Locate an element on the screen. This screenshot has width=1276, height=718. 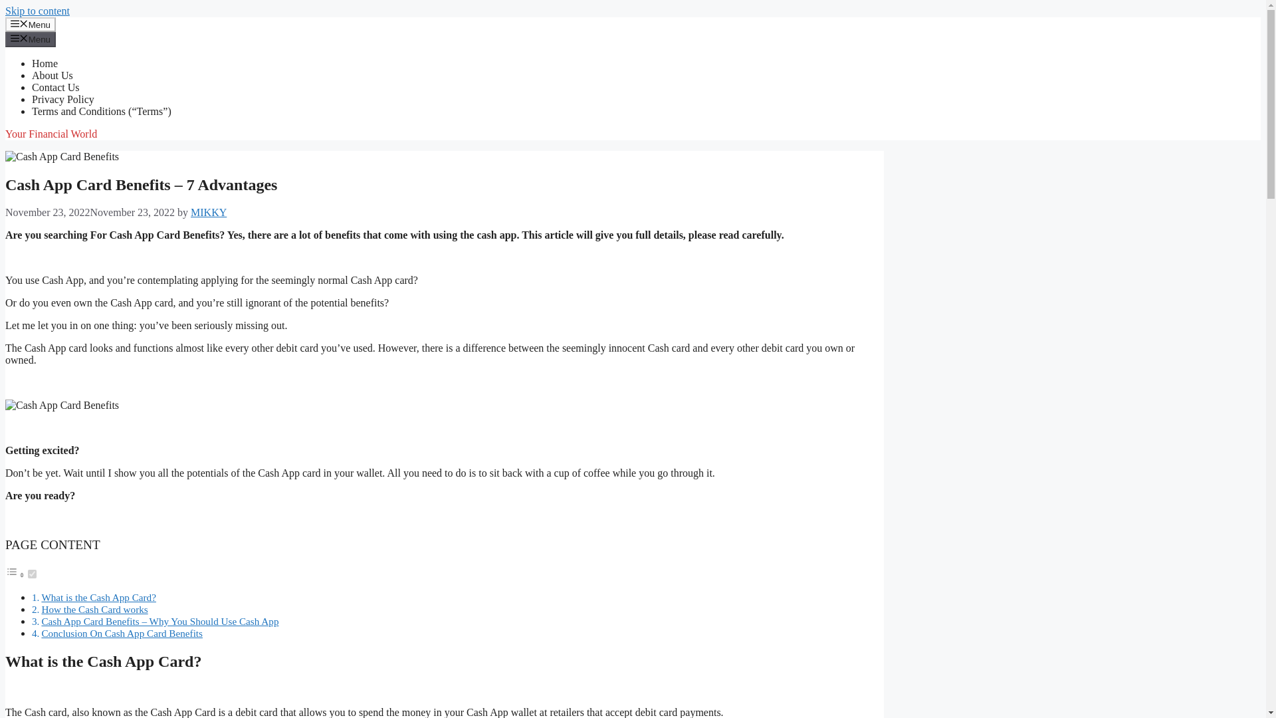
View all posts by MIKKY is located at coordinates (209, 213).